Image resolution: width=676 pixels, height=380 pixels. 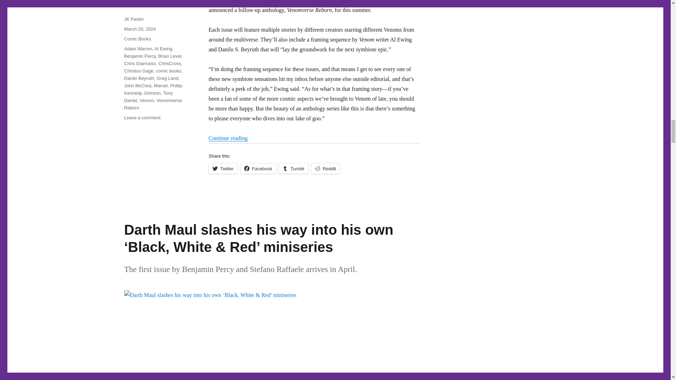 What do you see at coordinates (223, 168) in the screenshot?
I see `Click to share on Twitter` at bounding box center [223, 168].